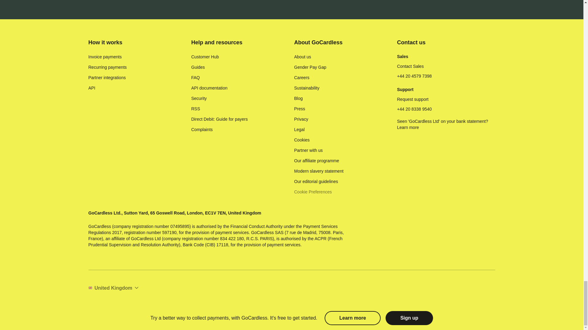 The height and width of the screenshot is (330, 588). Describe the element at coordinates (310, 67) in the screenshot. I see `Gender Pay Gap` at that location.